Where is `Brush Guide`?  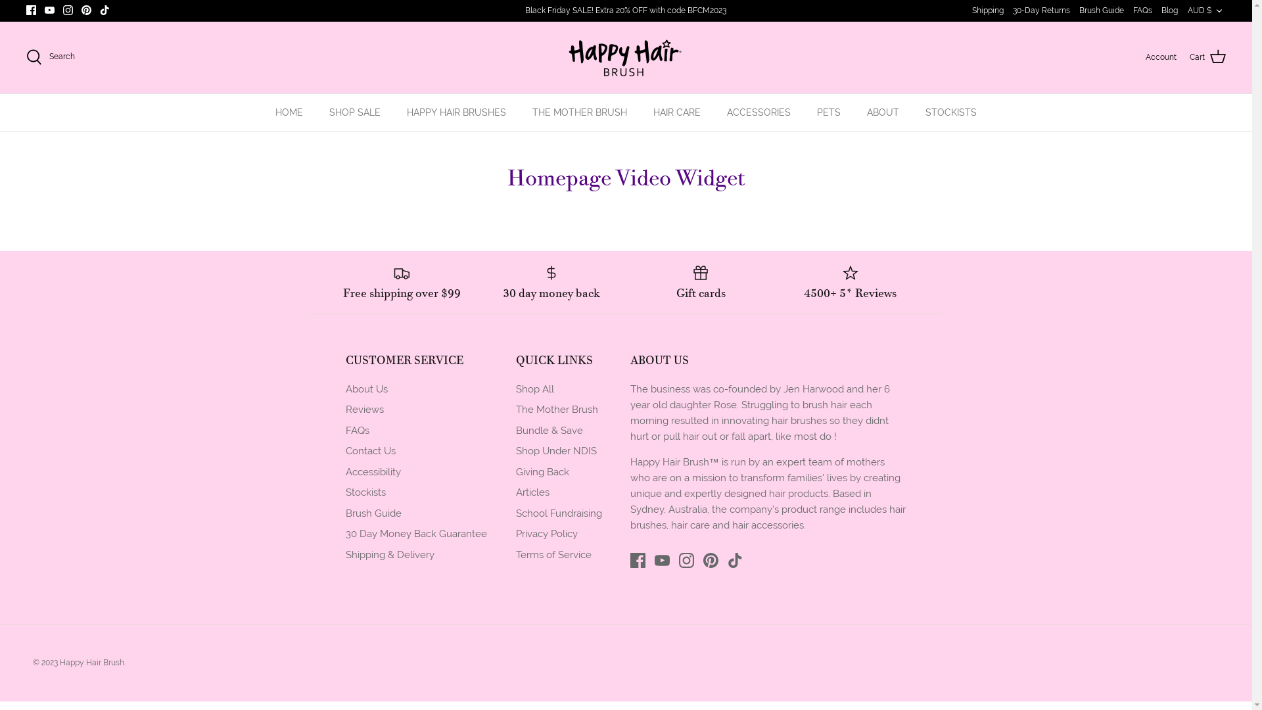 Brush Guide is located at coordinates (373, 513).